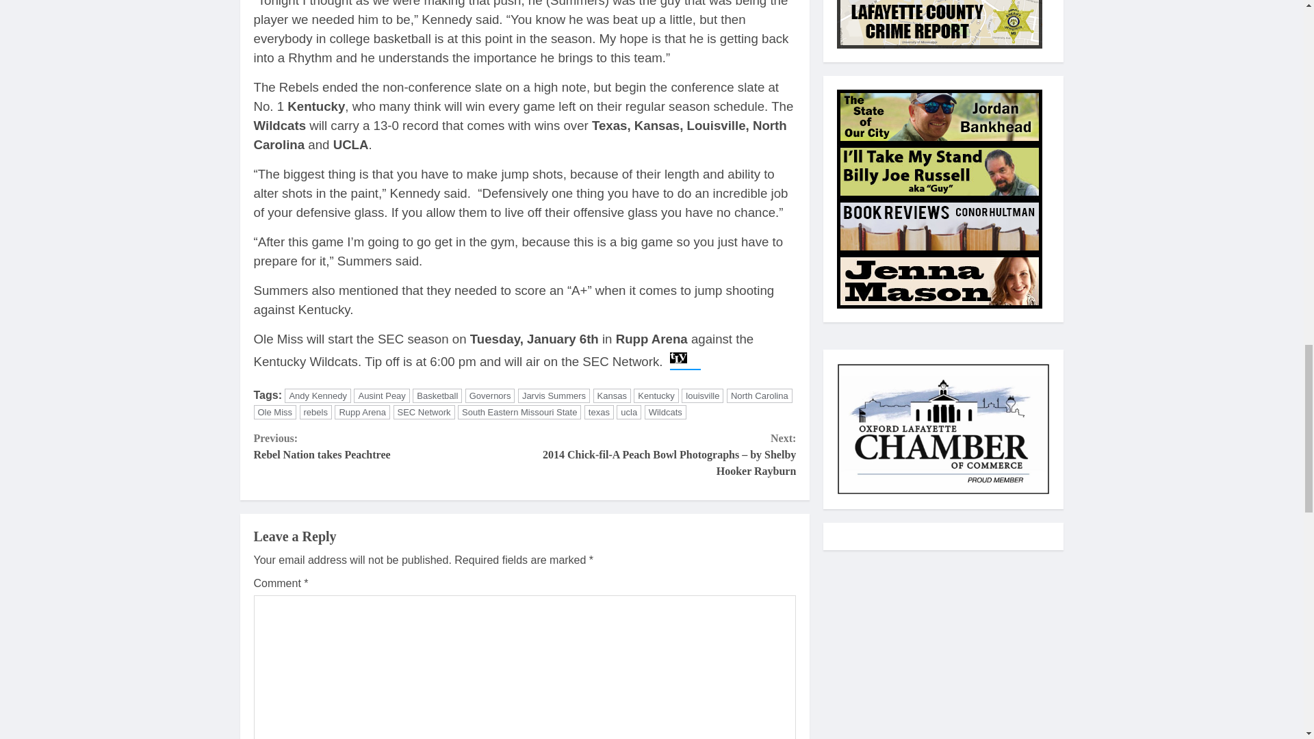 This screenshot has width=1314, height=739. What do you see at coordinates (702, 396) in the screenshot?
I see `Rupp Arena` at bounding box center [702, 396].